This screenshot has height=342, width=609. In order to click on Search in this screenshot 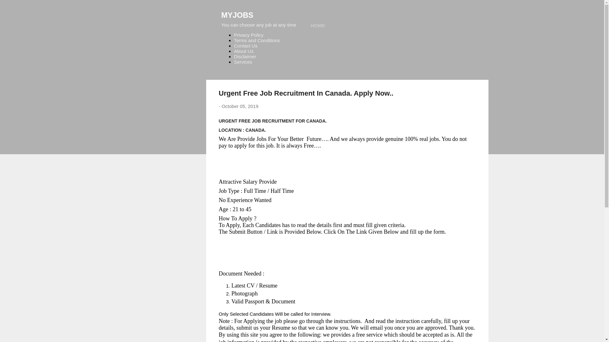, I will do `click(12, 8)`.